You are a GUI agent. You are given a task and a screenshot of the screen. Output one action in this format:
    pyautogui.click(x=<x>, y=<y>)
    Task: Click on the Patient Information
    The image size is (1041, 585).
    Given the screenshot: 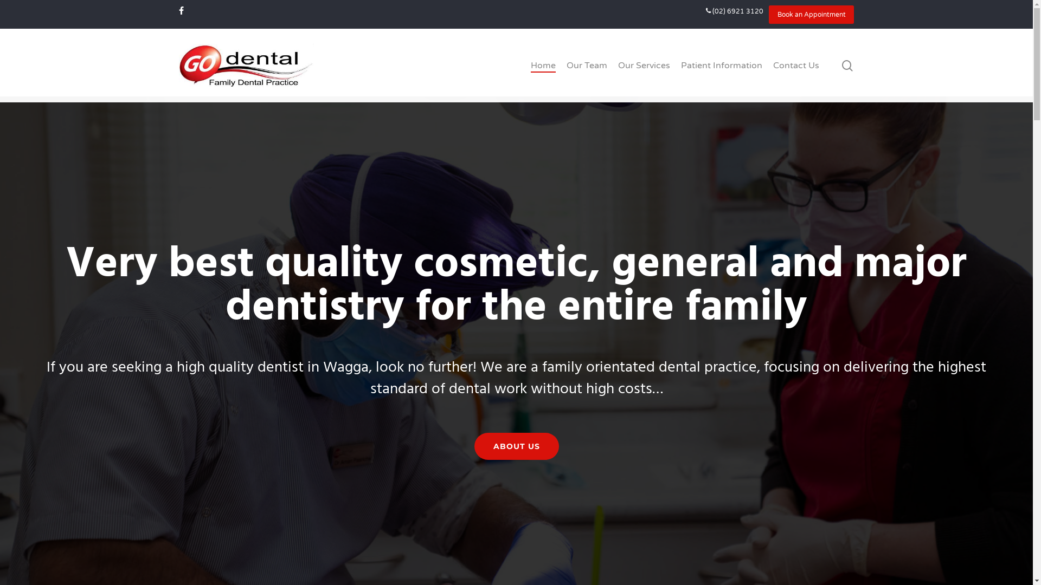 What is the action you would take?
    pyautogui.click(x=722, y=66)
    